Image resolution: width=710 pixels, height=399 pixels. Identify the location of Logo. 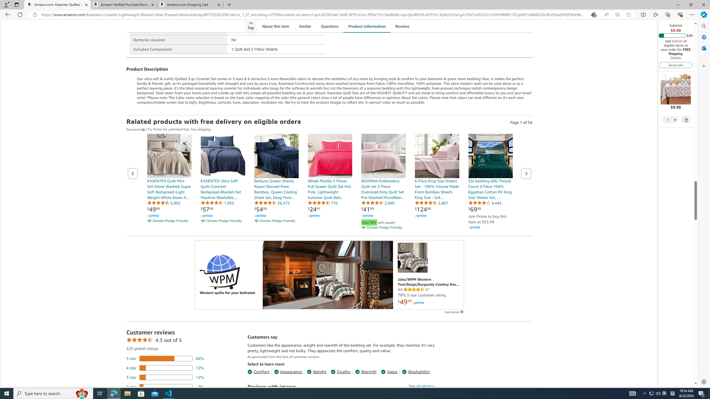
(220, 272).